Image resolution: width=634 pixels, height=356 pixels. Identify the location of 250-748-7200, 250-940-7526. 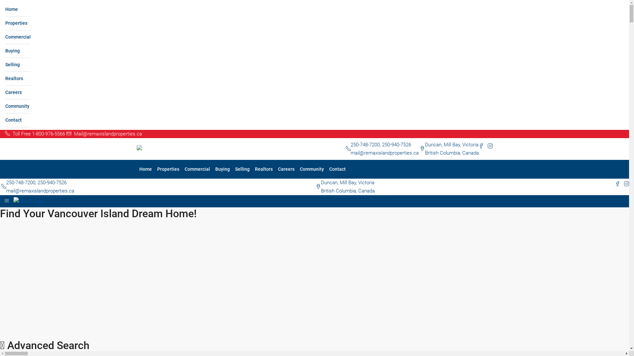
(381, 145).